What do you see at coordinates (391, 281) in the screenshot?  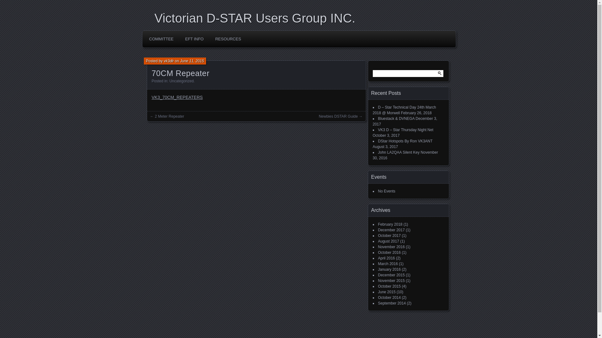 I see `November 2015` at bounding box center [391, 281].